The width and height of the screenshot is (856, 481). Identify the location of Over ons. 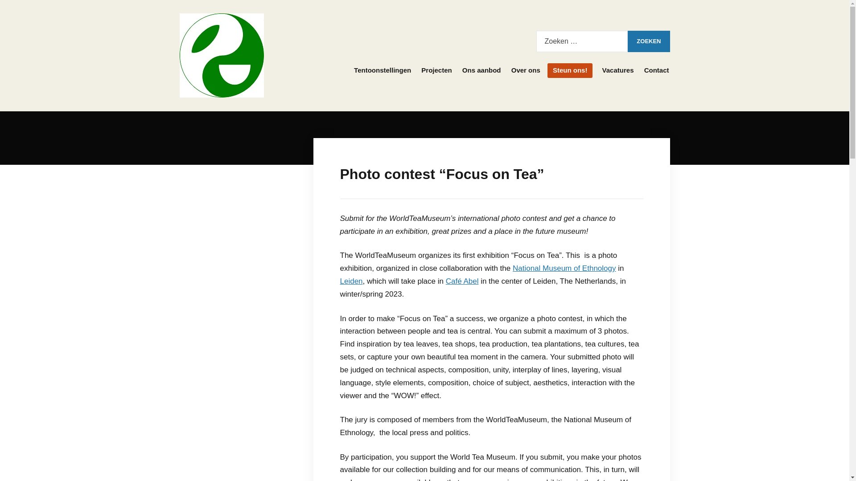
(525, 70).